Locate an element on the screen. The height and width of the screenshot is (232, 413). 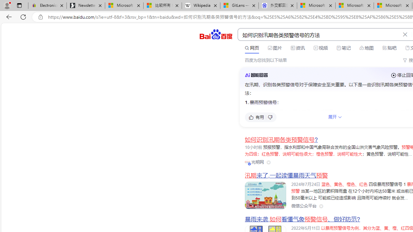
View site information is located at coordinates (41, 17).